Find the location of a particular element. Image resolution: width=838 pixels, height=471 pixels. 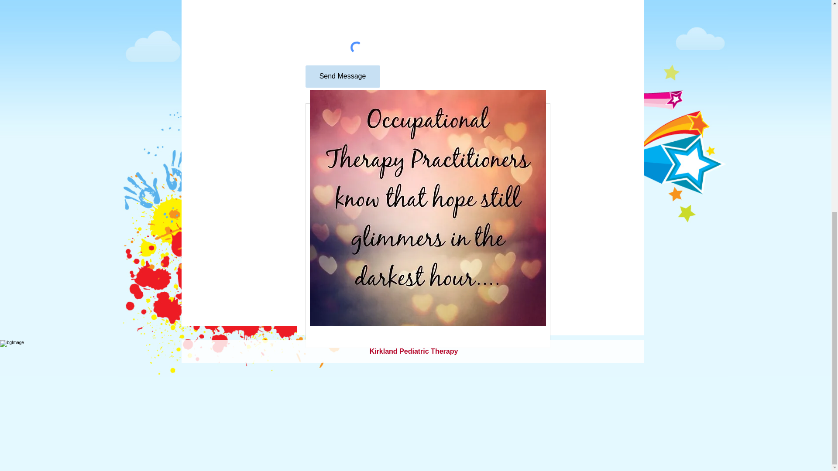

Send Message is located at coordinates (343, 76).